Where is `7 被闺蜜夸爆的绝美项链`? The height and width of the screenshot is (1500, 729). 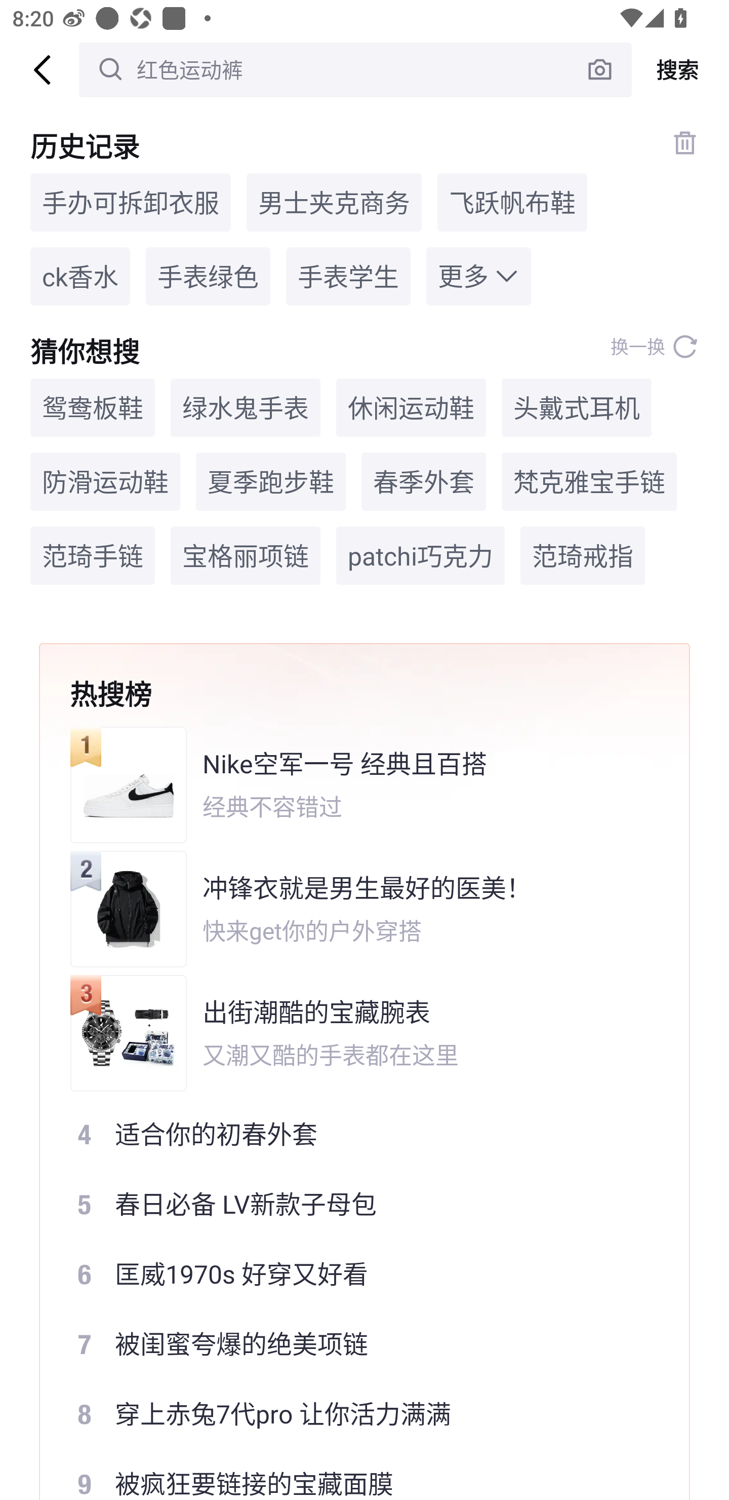
7 被闺蜜夸爆的绝美项链 is located at coordinates (352, 1344).